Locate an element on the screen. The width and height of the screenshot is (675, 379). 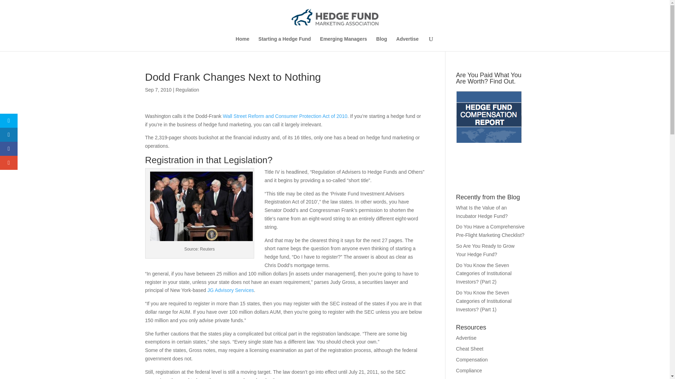
Cheat Sheet is located at coordinates (470, 349).